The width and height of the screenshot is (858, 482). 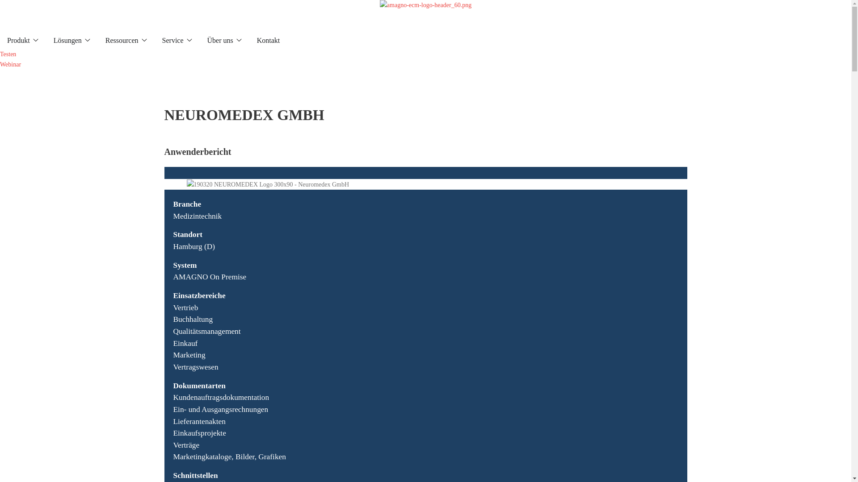 I want to click on Testen, so click(x=8, y=54).